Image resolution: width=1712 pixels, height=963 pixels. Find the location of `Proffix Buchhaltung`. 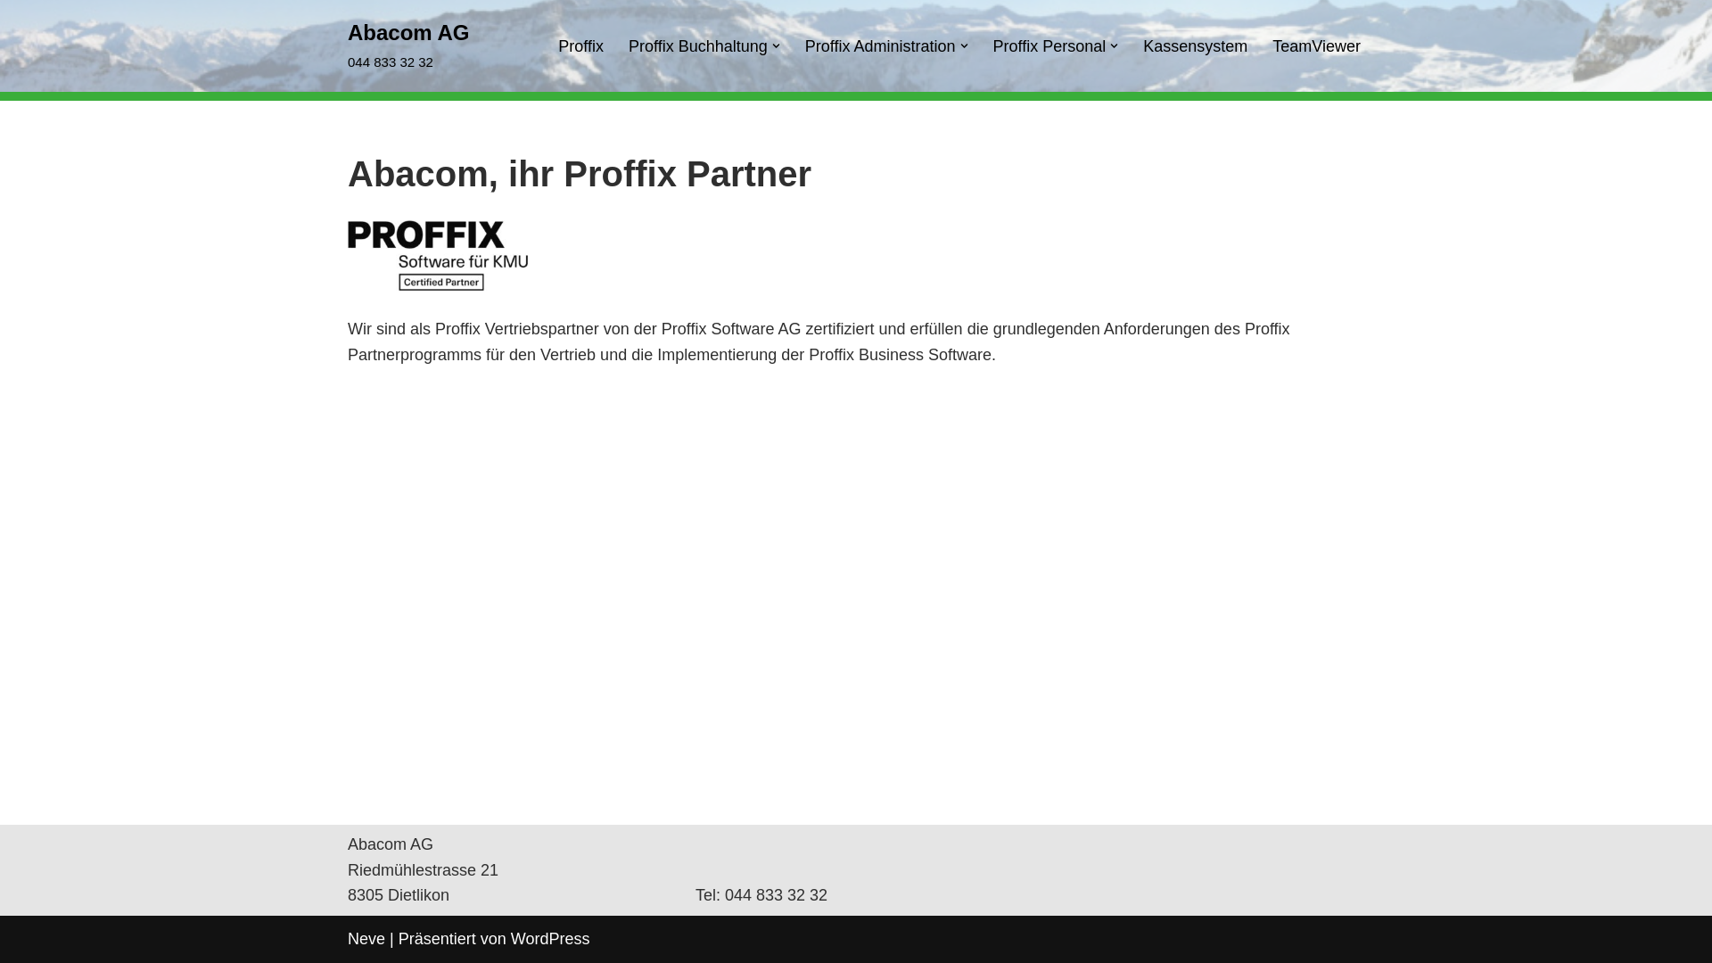

Proffix Buchhaltung is located at coordinates (698, 46).